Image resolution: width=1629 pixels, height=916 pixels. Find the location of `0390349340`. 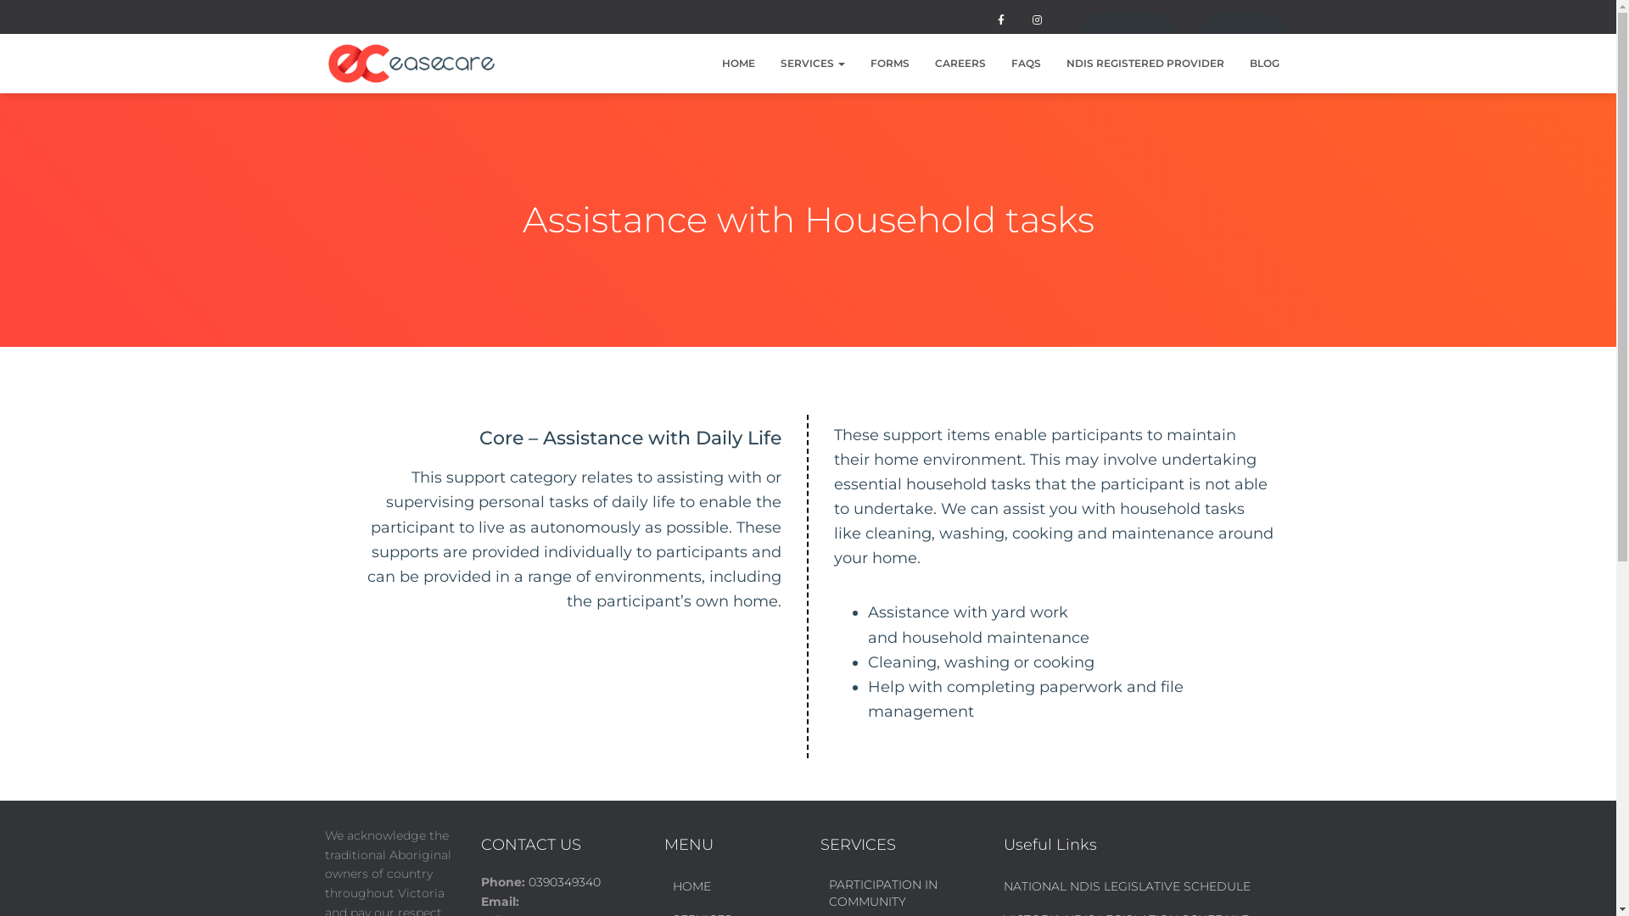

0390349340 is located at coordinates (563, 882).